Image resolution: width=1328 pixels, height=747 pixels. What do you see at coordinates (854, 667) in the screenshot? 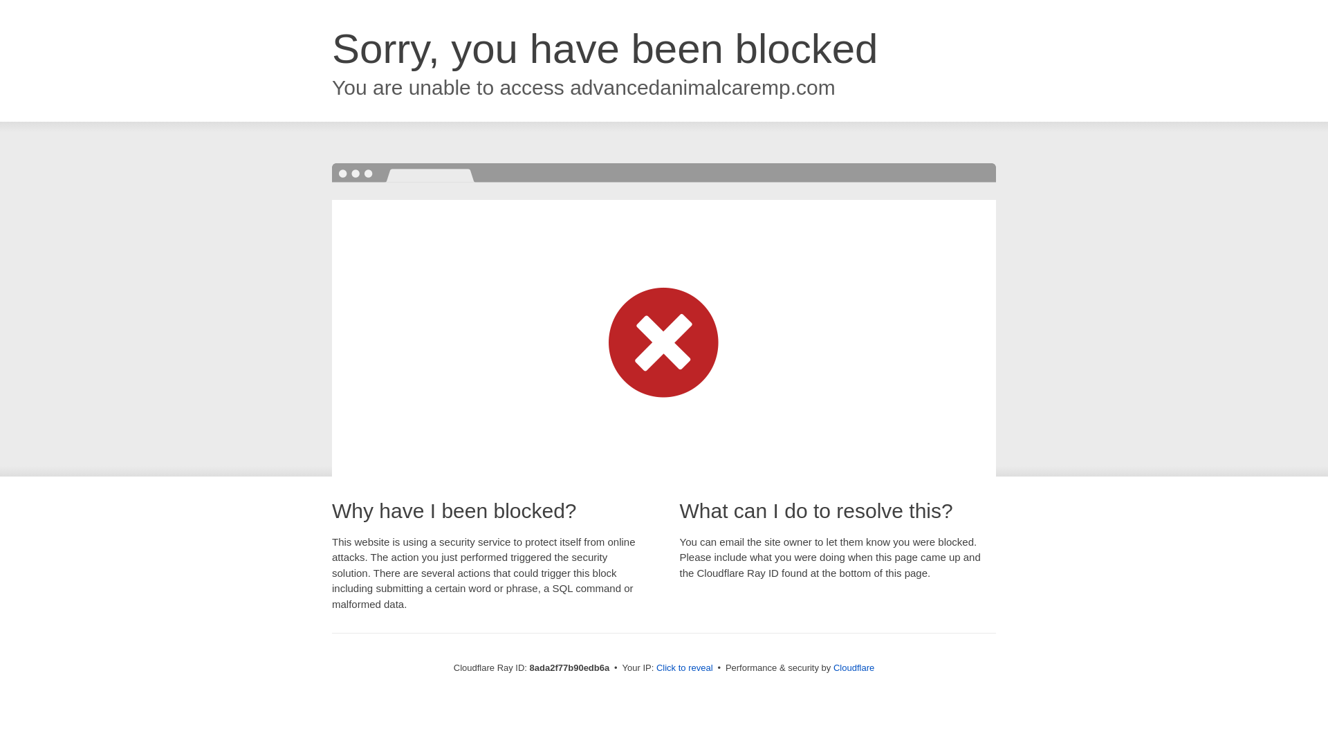
I see `Cloudflare` at bounding box center [854, 667].